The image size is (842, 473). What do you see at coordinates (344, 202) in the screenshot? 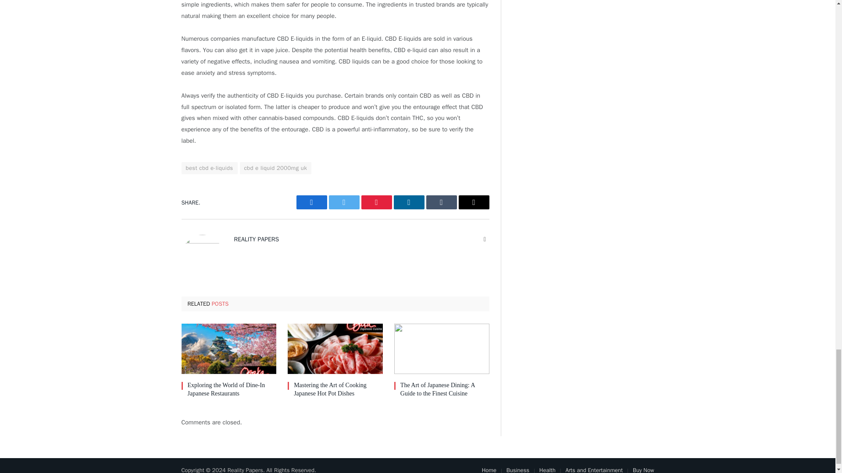
I see `Twitter` at bounding box center [344, 202].